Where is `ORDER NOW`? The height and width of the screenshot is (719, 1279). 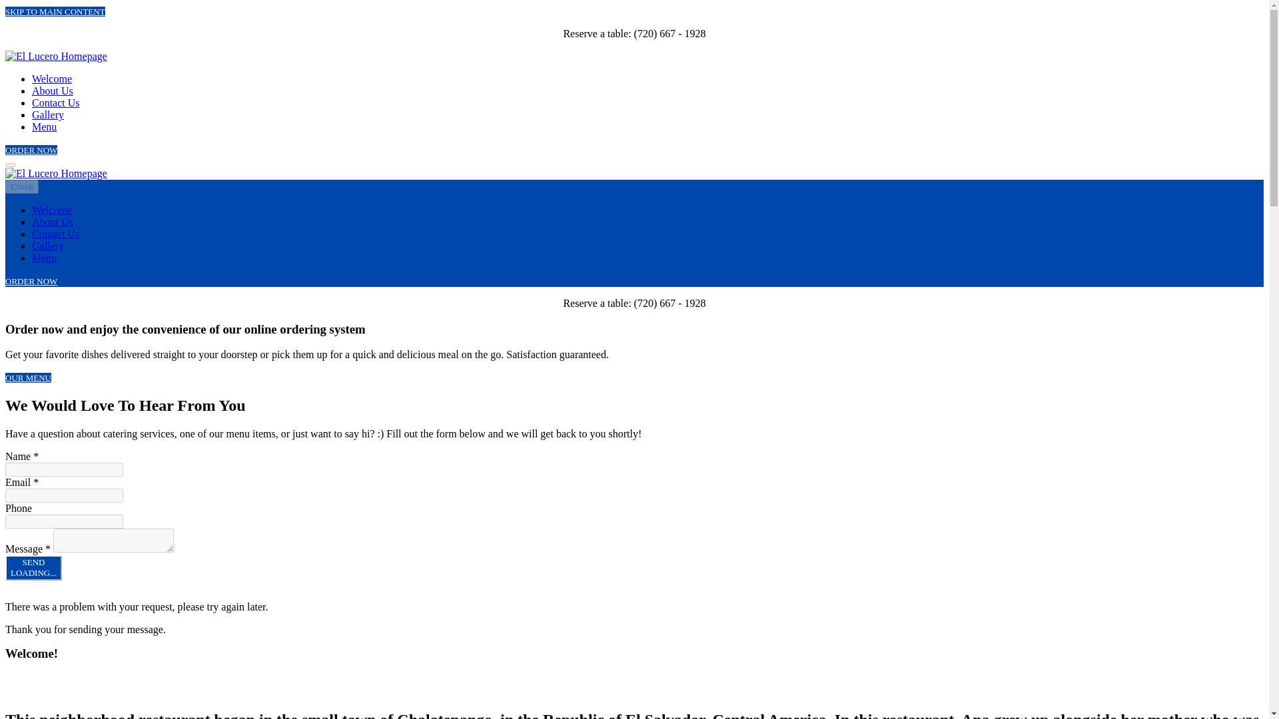
ORDER NOW is located at coordinates (48, 246).